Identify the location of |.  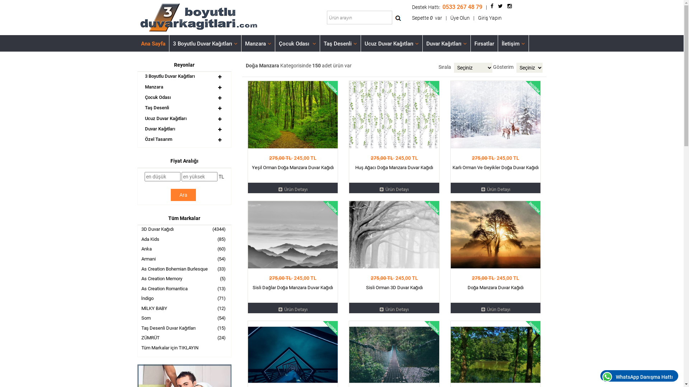
(487, 7).